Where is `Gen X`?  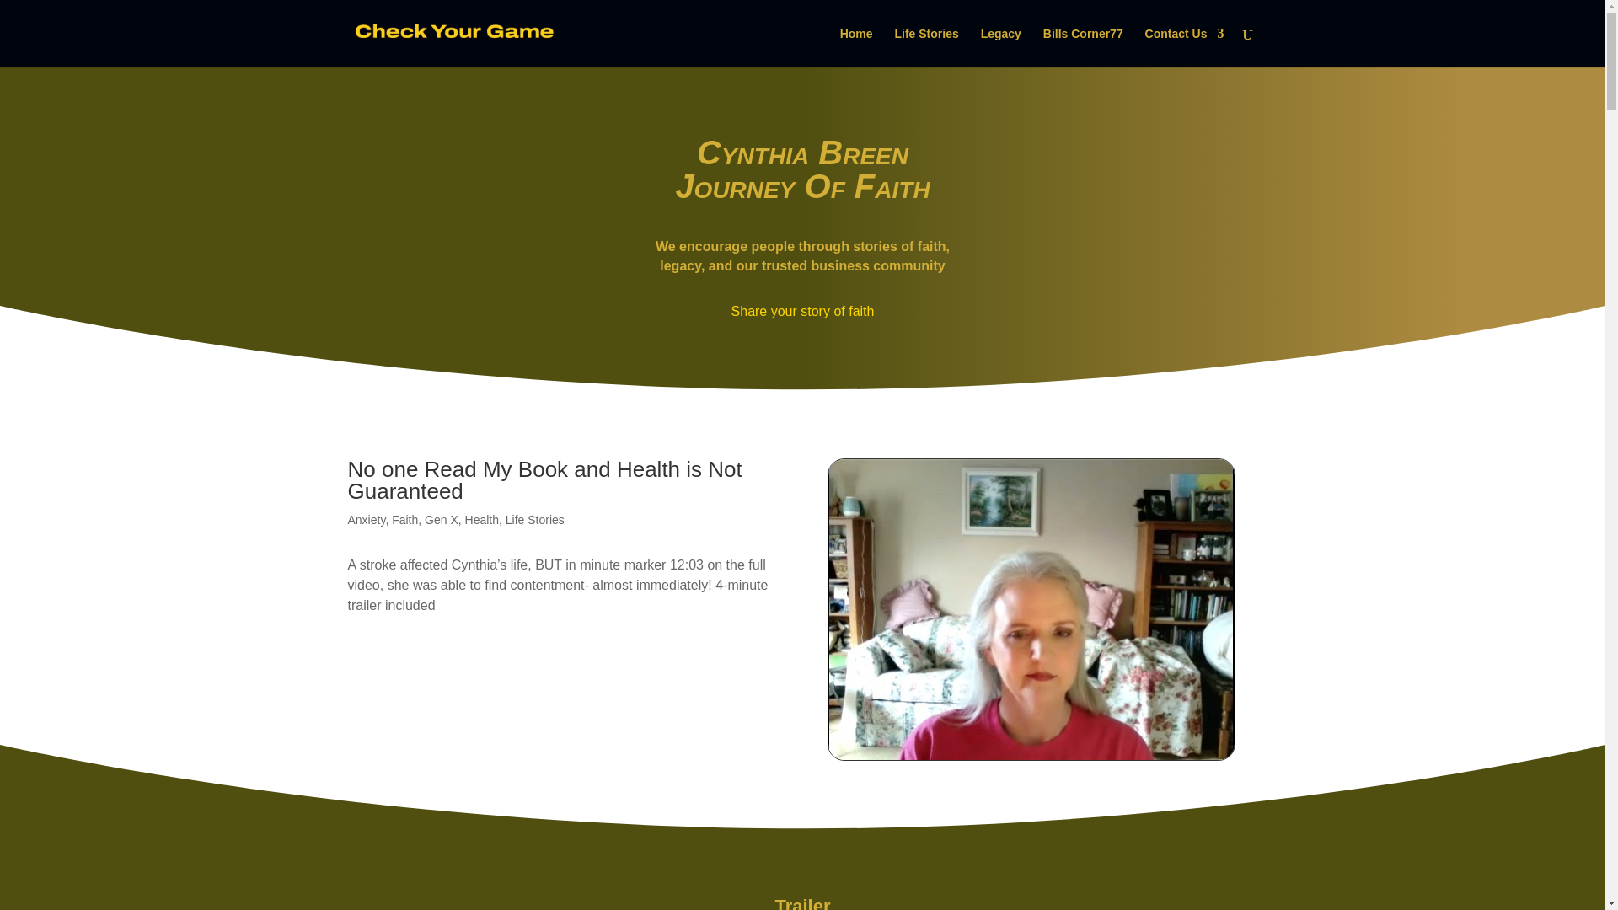
Gen X is located at coordinates (441, 520).